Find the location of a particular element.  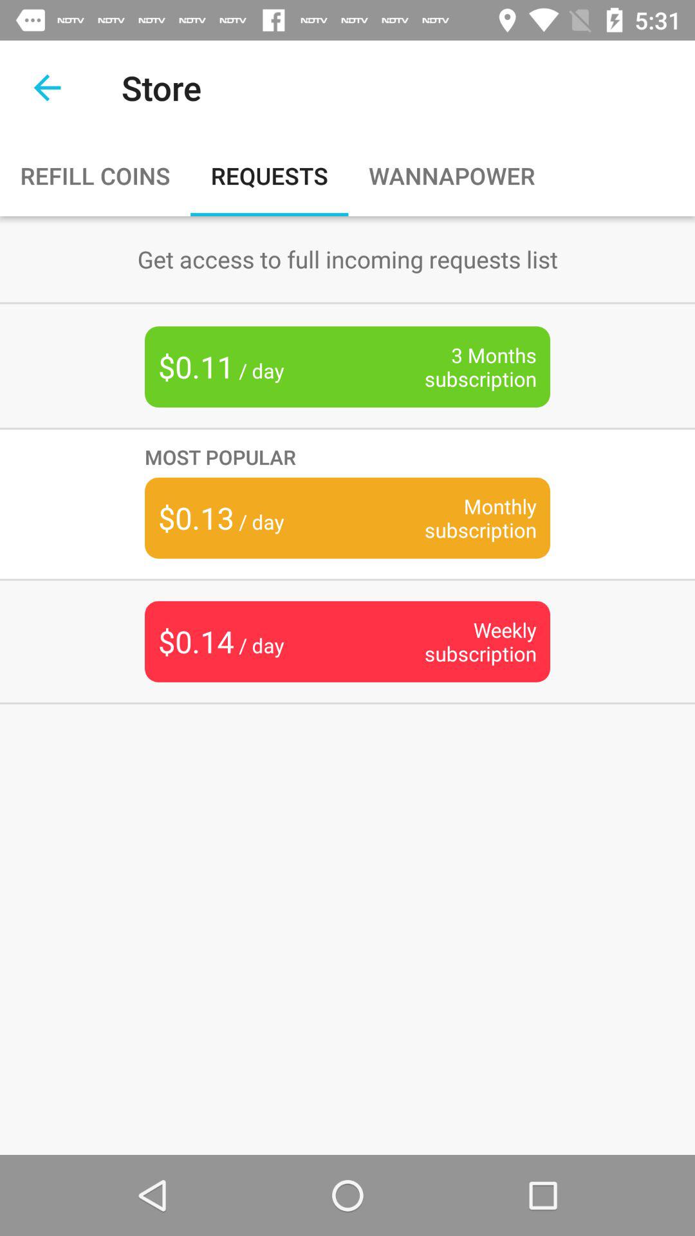

launch item below get access to item is located at coordinates (461, 367).